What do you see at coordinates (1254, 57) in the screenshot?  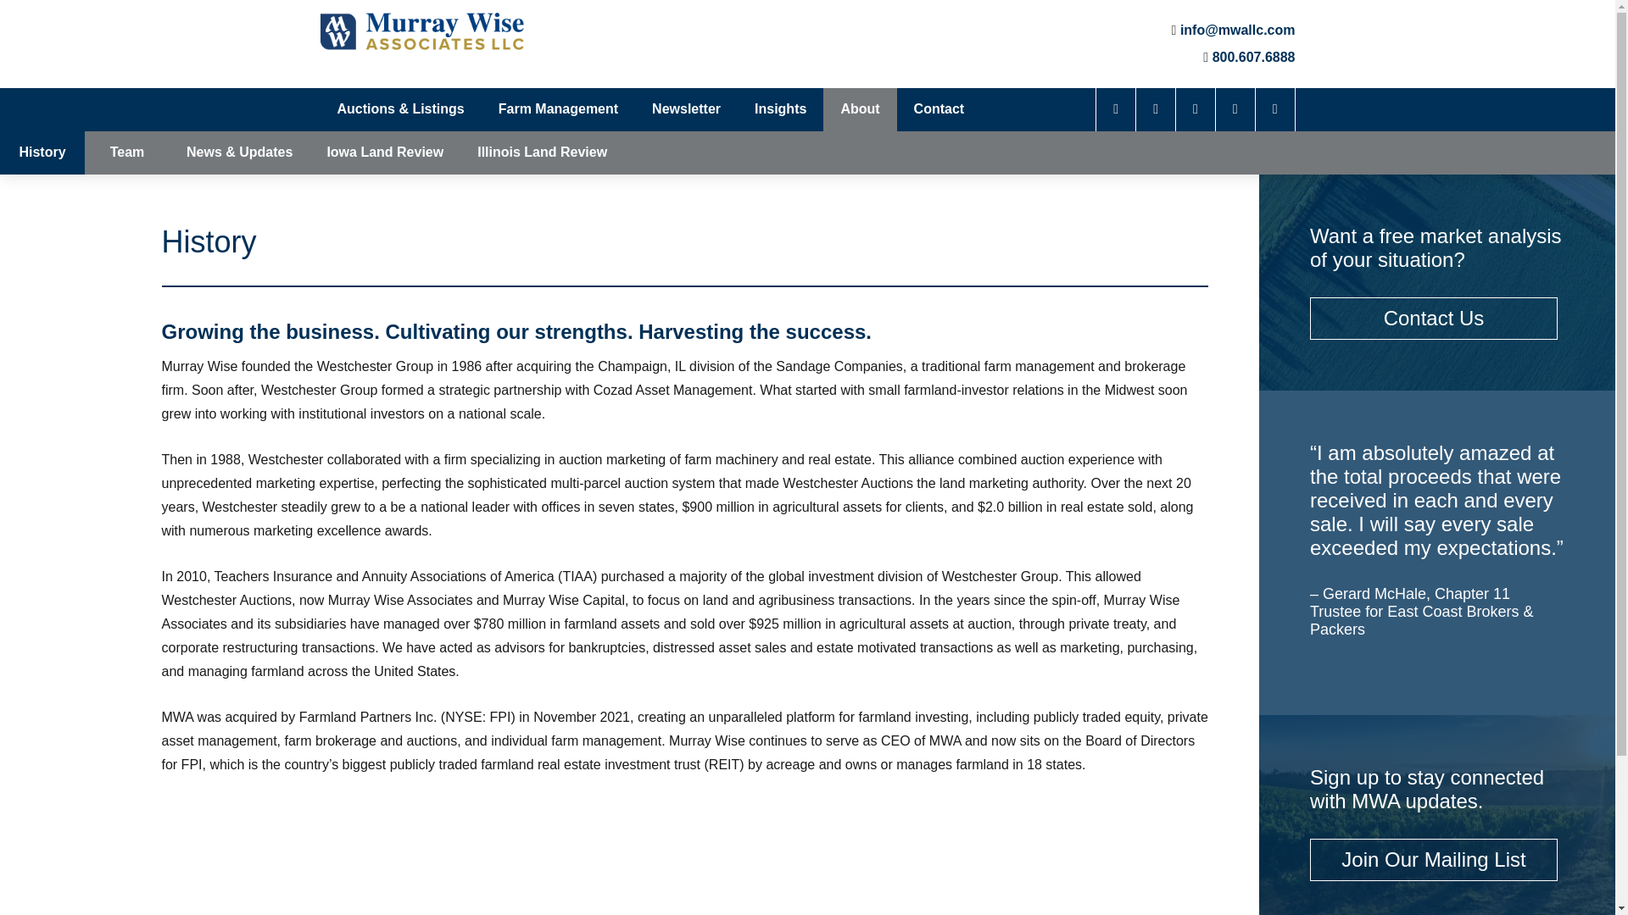 I see `800.607.6888` at bounding box center [1254, 57].